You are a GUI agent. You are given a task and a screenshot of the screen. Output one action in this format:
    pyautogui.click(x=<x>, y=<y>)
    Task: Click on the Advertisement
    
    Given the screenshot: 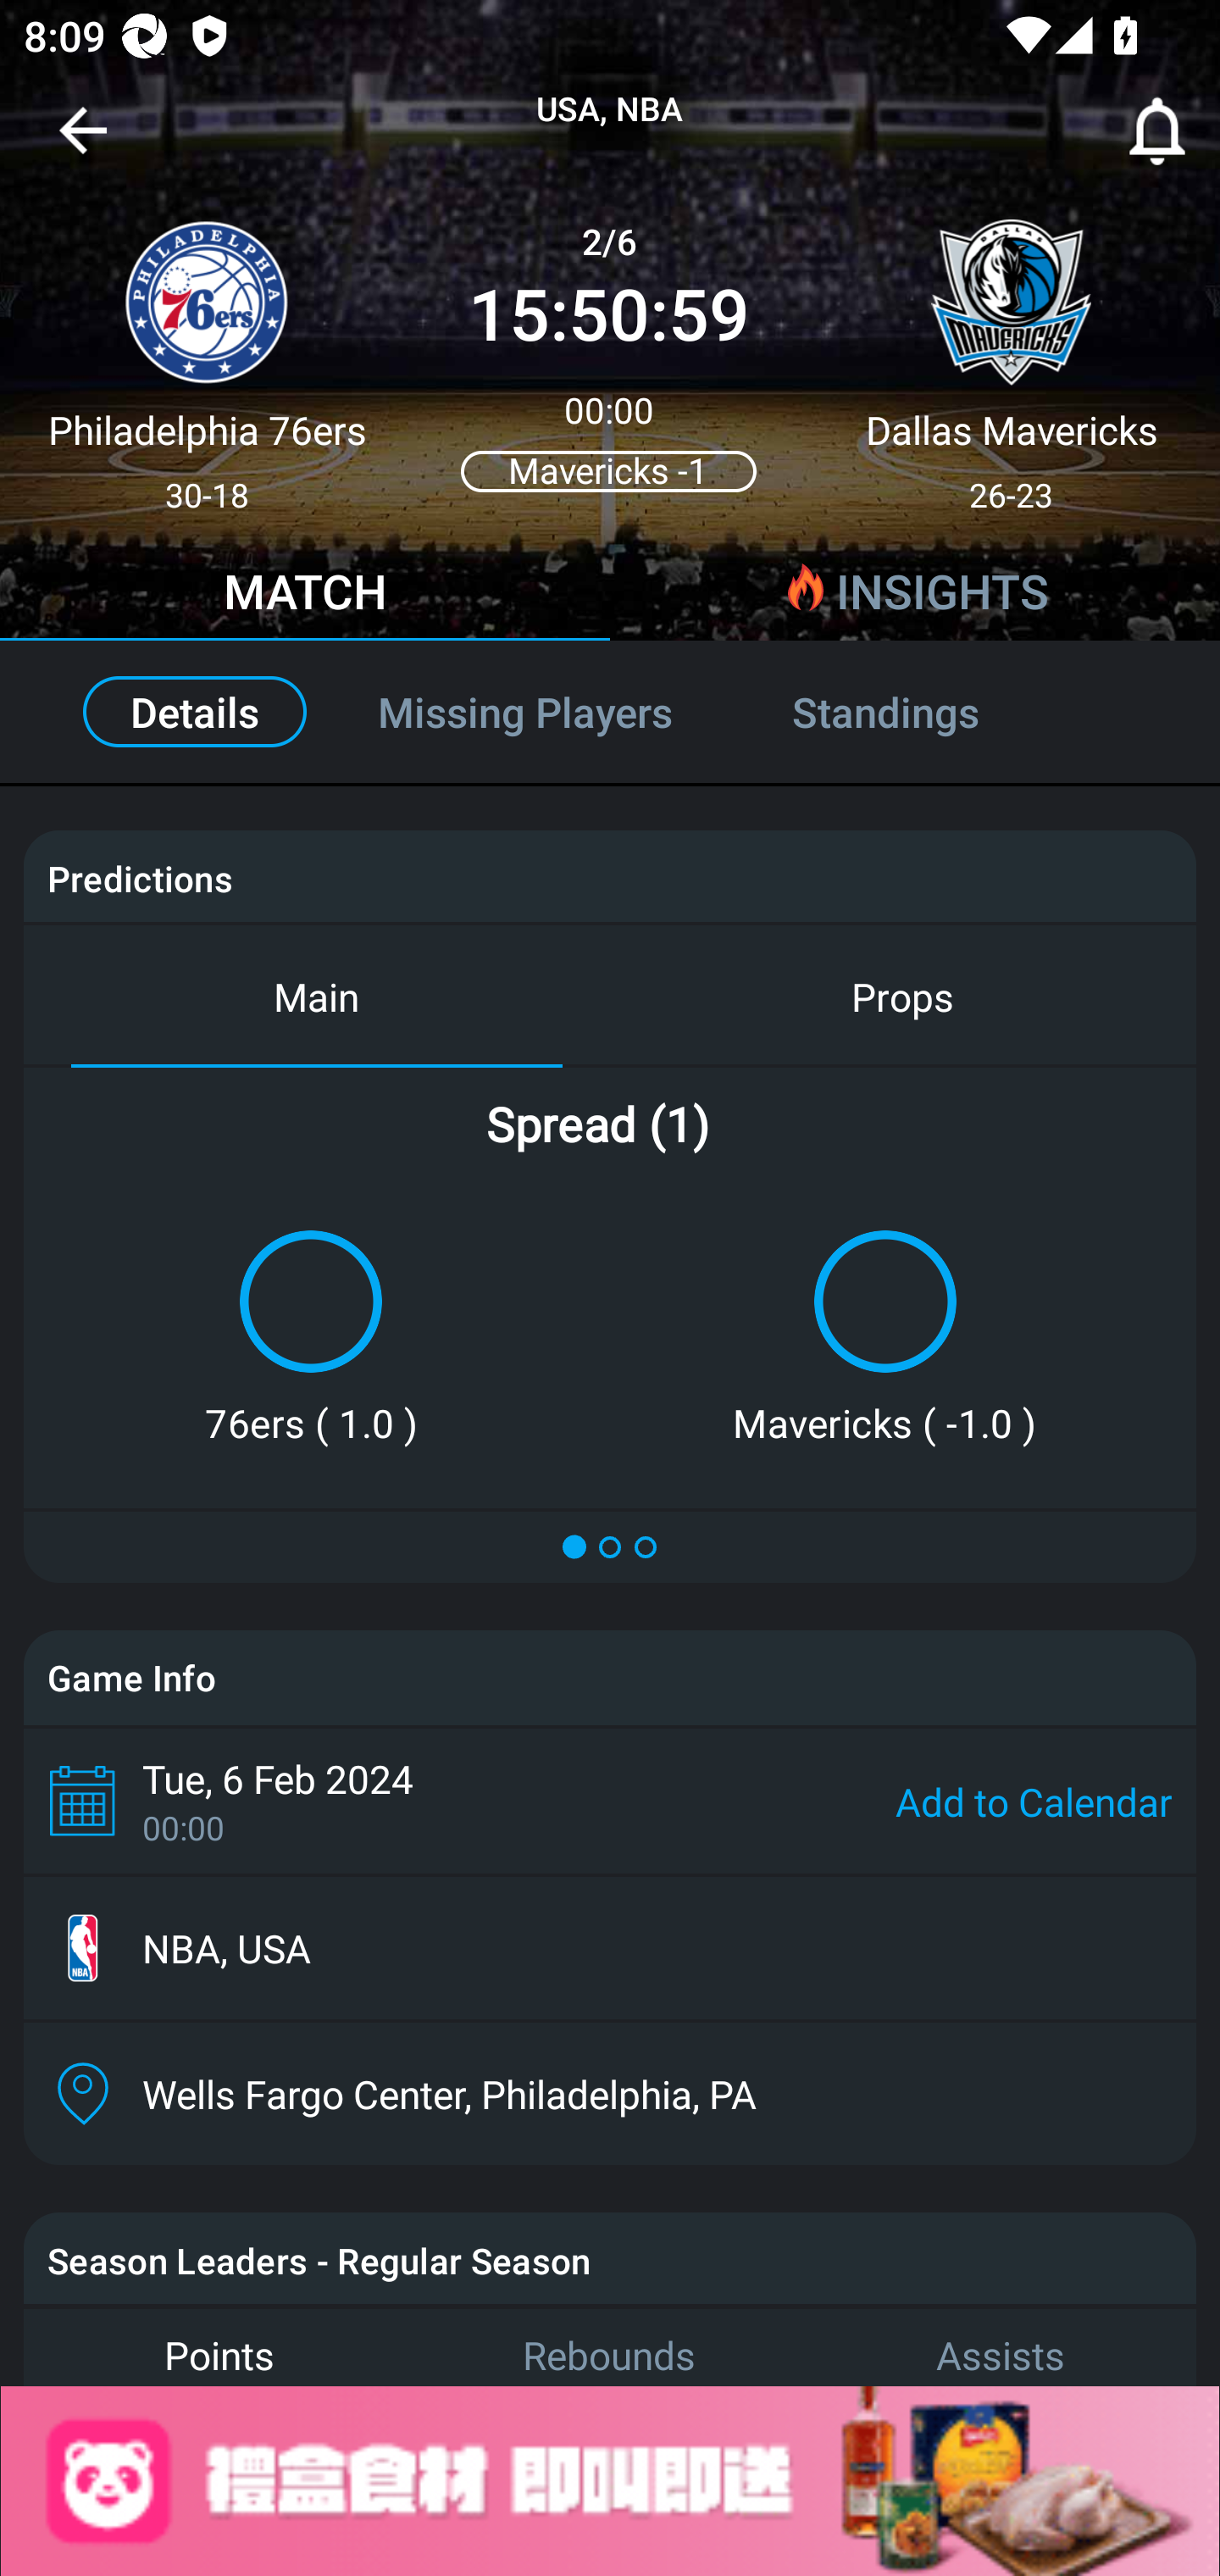 What is the action you would take?
    pyautogui.click(x=610, y=2481)
    